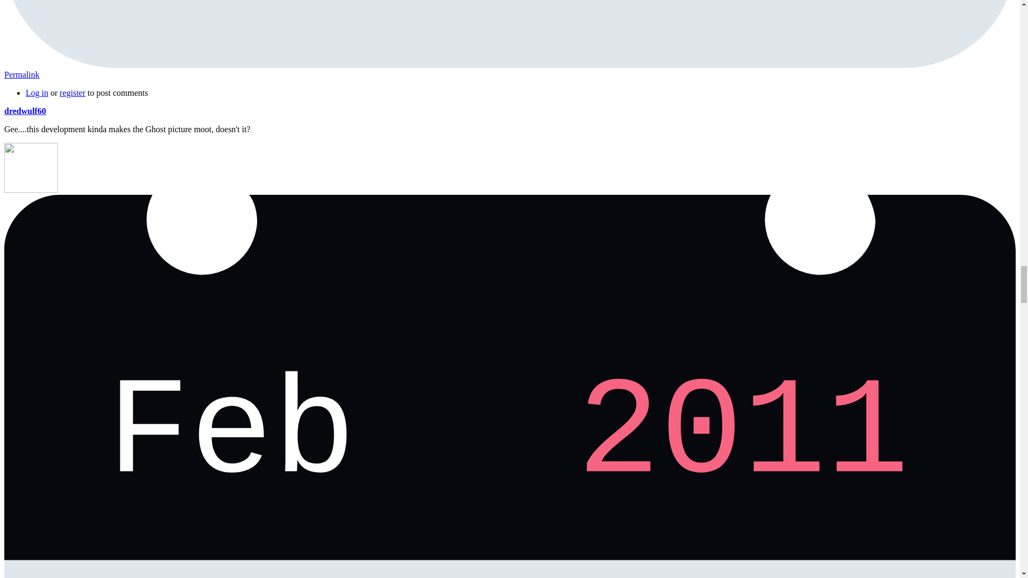  Describe the element at coordinates (72, 93) in the screenshot. I see `register` at that location.